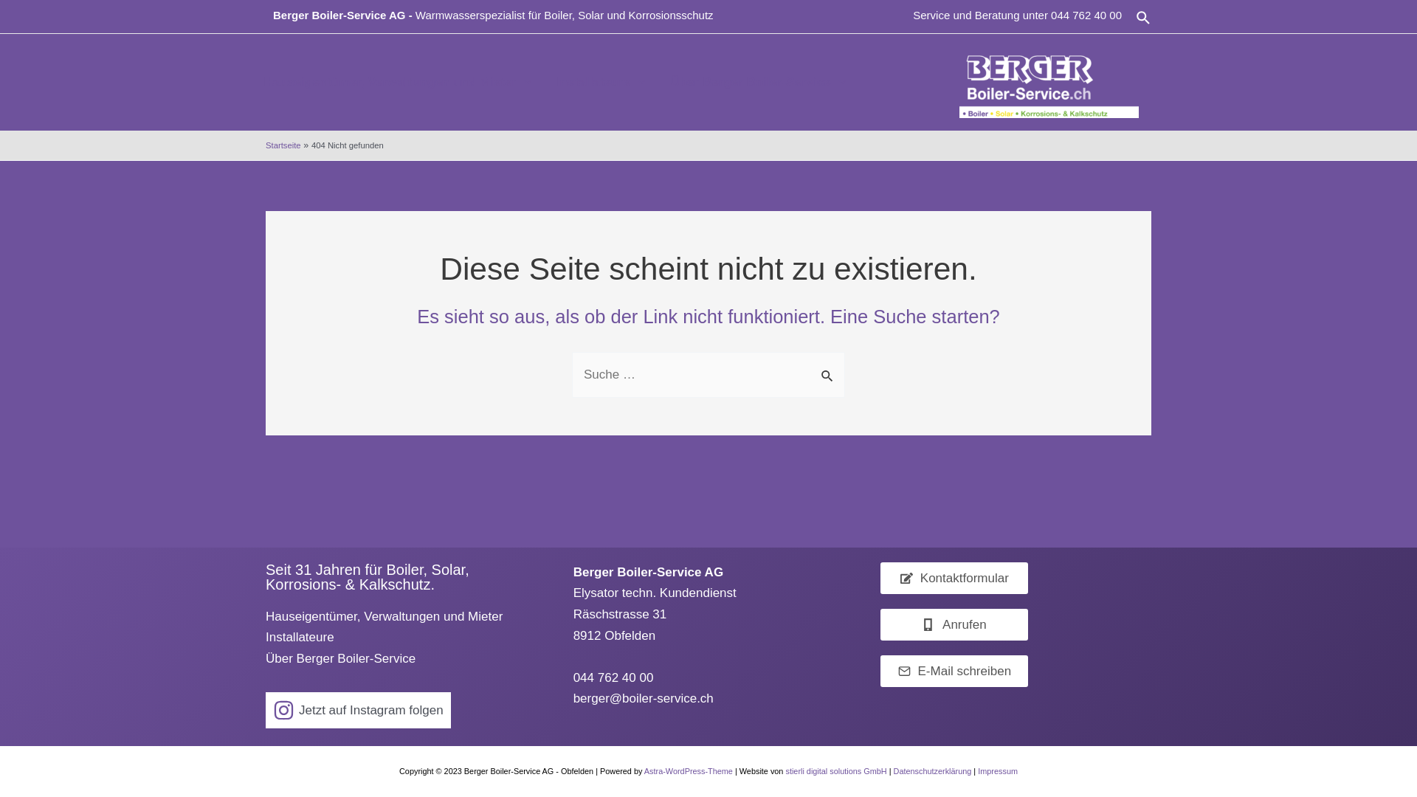 Image resolution: width=1417 pixels, height=797 pixels. I want to click on Anrufen, so click(954, 624).